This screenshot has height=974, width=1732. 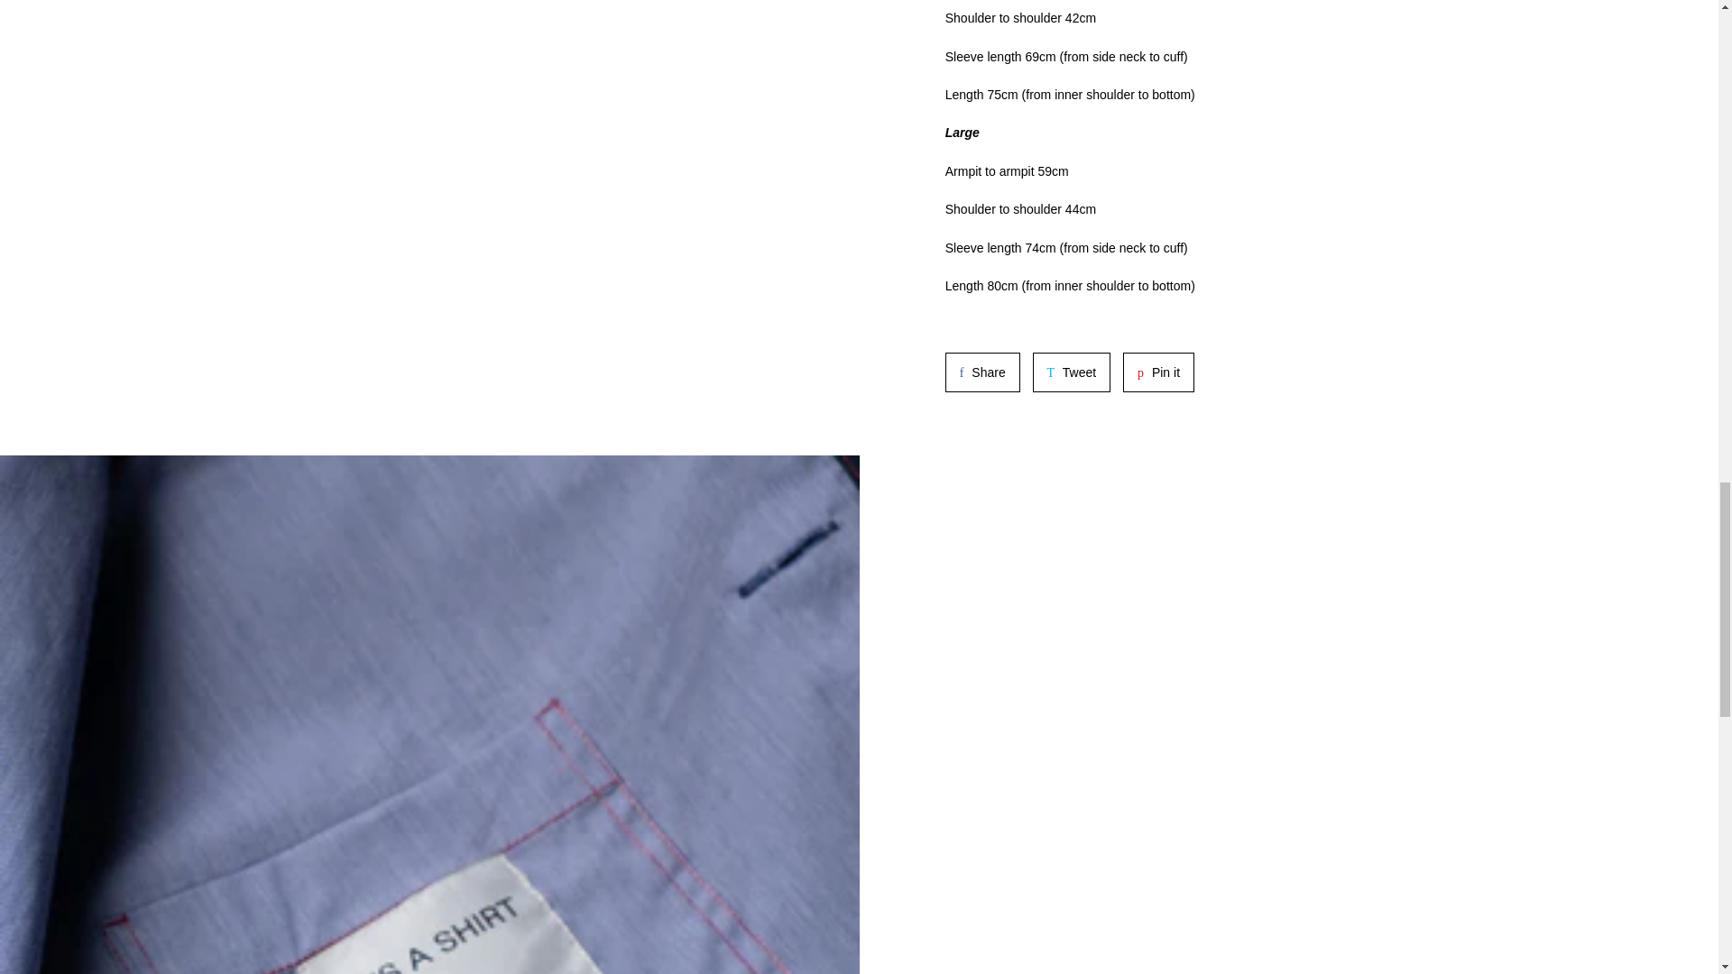 I want to click on Share on Facebook, so click(x=1072, y=372).